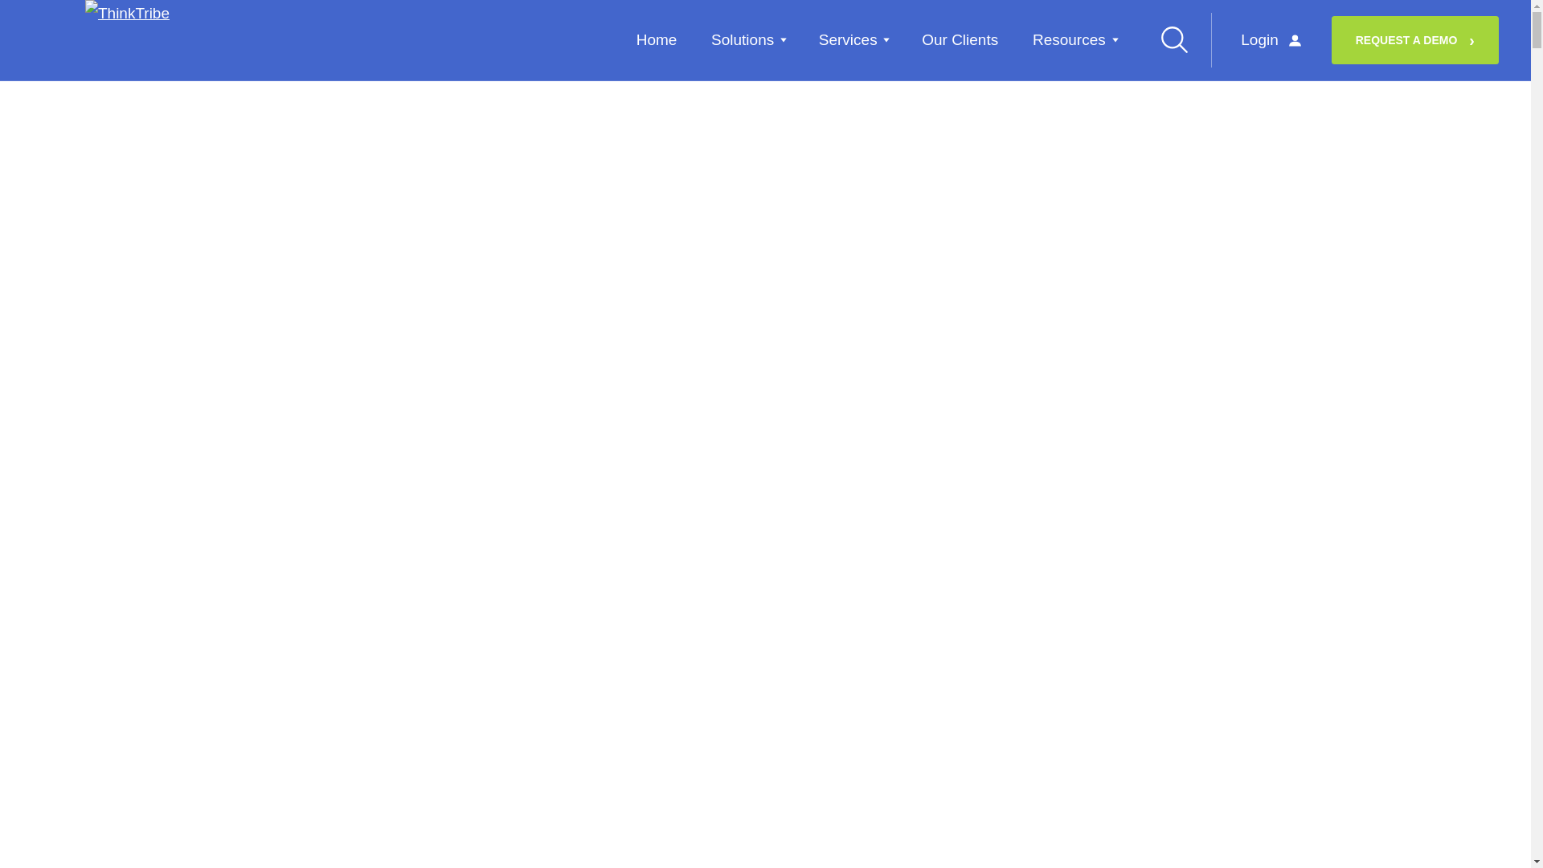 The height and width of the screenshot is (868, 1543). I want to click on Resources, so click(1074, 39).